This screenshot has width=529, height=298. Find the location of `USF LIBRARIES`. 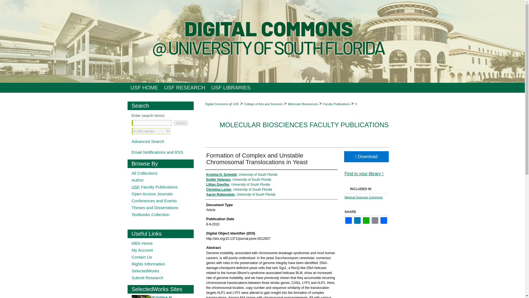

USF LIBRARIES is located at coordinates (231, 88).